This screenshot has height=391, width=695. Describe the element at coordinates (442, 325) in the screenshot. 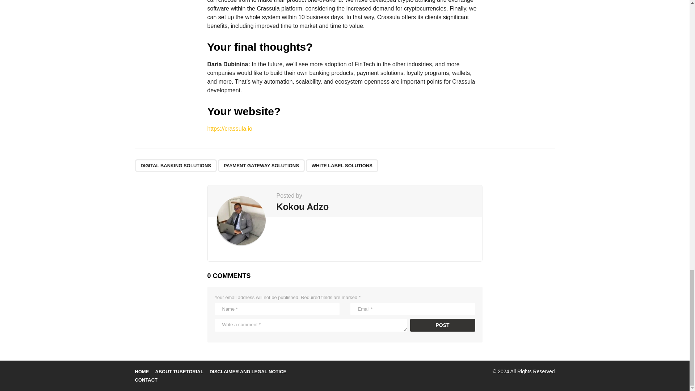

I see `Post` at that location.